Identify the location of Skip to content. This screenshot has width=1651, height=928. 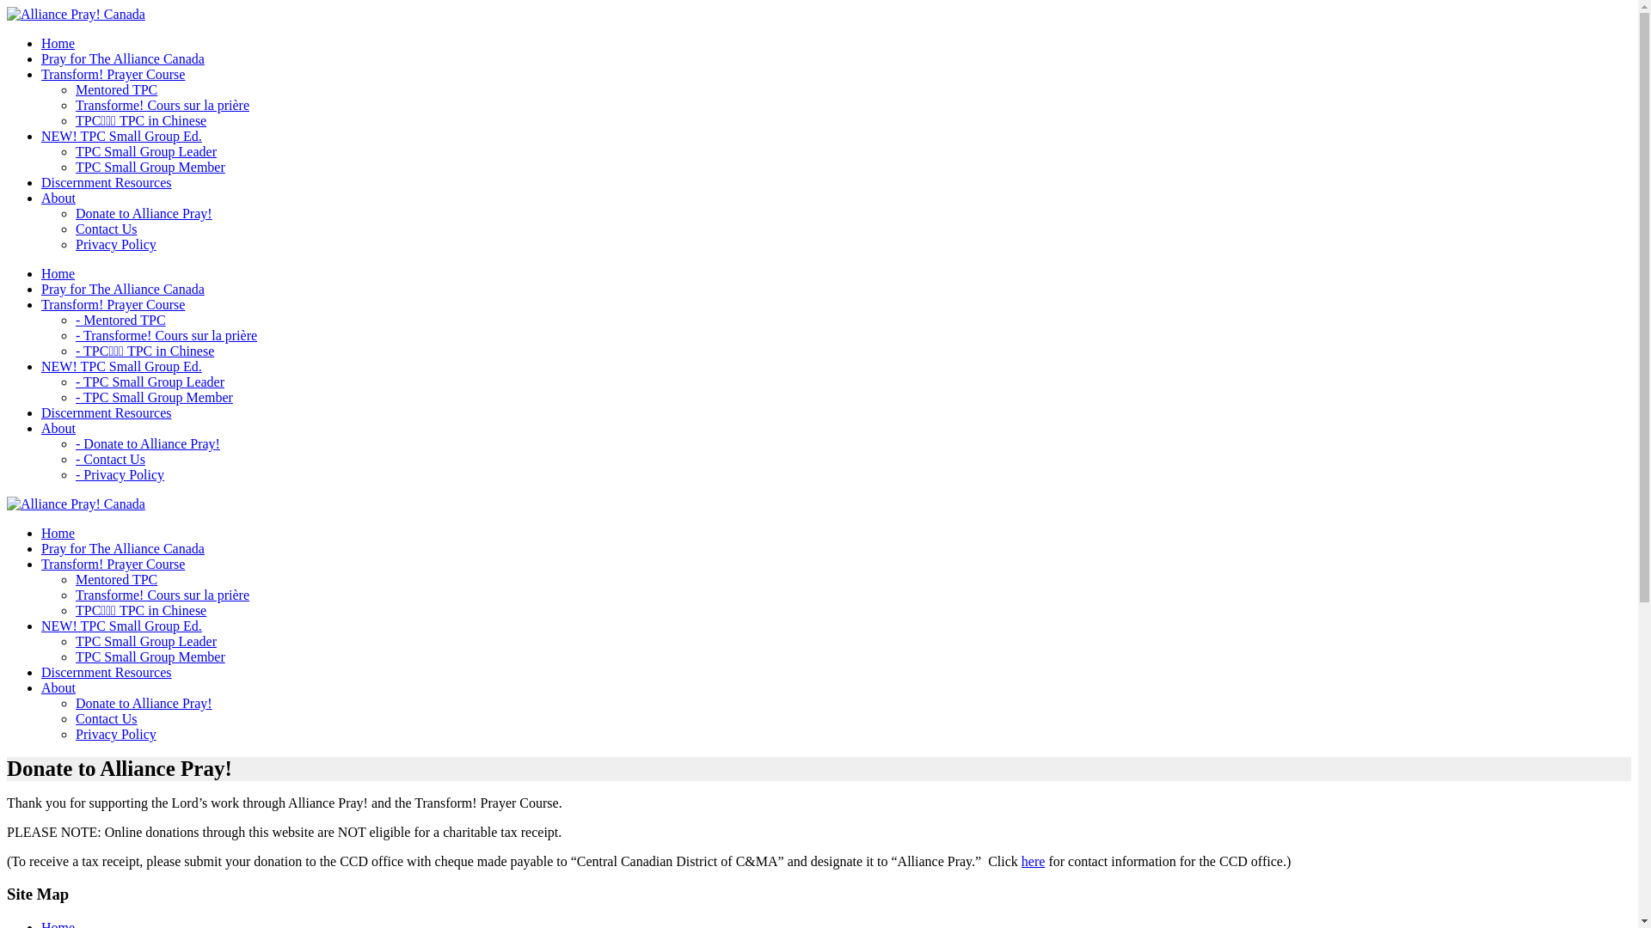
(7, 7).